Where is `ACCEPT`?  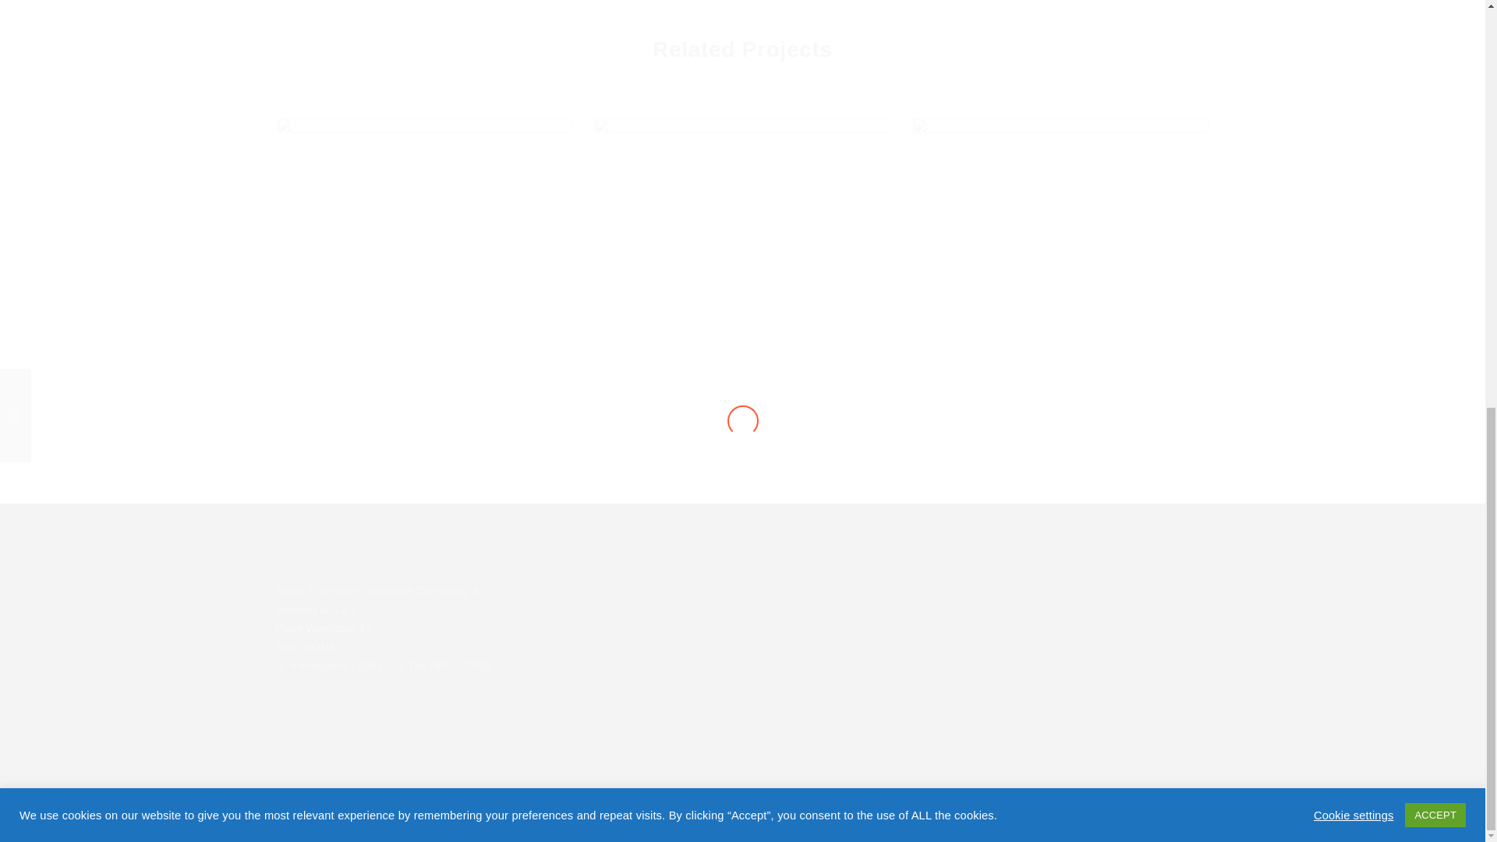
ACCEPT is located at coordinates (1435, 27).